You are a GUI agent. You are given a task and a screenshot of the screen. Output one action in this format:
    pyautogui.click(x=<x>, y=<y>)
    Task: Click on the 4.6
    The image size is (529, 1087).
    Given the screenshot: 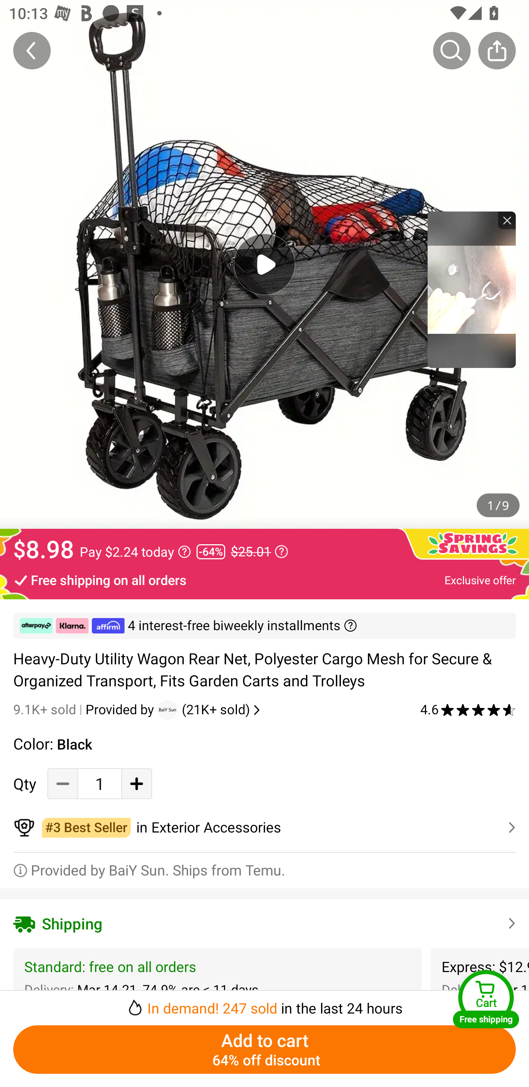 What is the action you would take?
    pyautogui.click(x=468, y=709)
    